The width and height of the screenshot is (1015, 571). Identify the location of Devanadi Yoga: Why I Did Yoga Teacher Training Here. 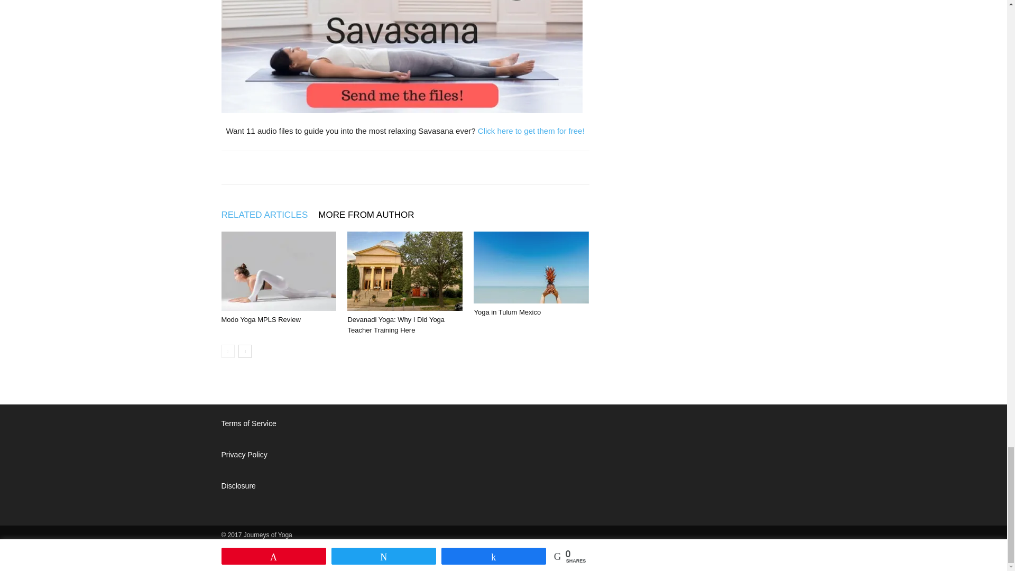
(405, 271).